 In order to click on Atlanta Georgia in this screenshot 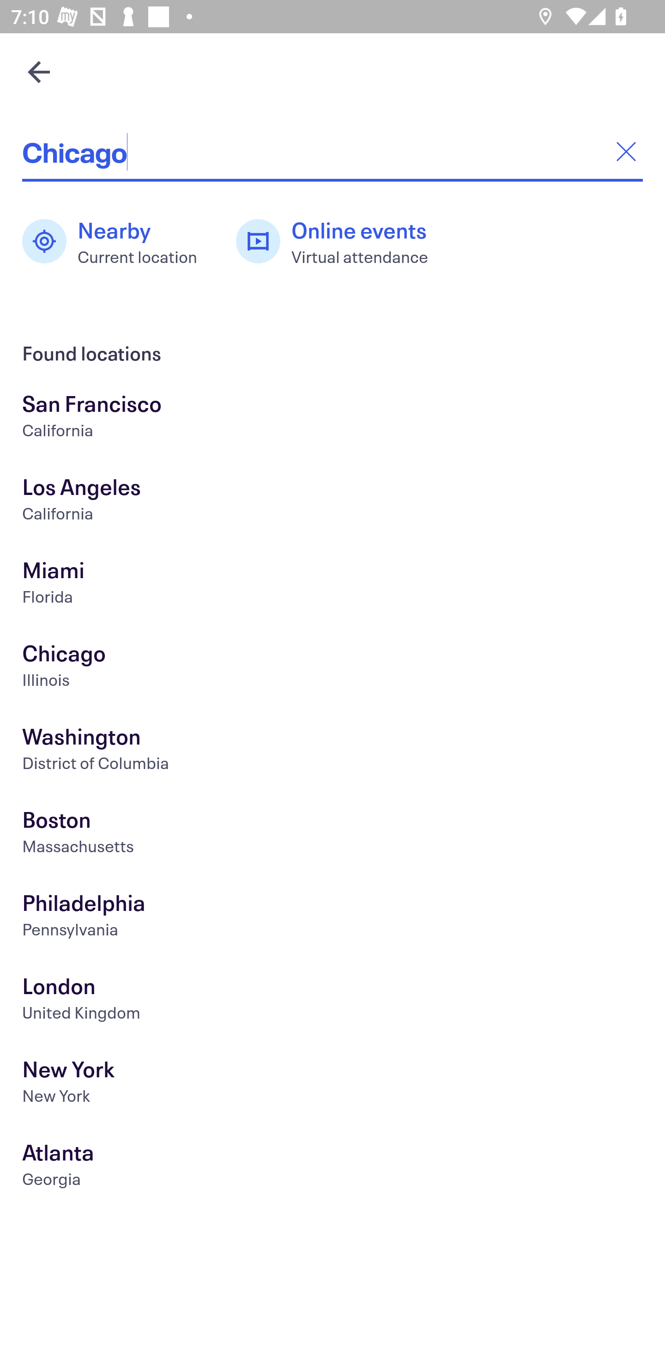, I will do `click(332, 1167)`.